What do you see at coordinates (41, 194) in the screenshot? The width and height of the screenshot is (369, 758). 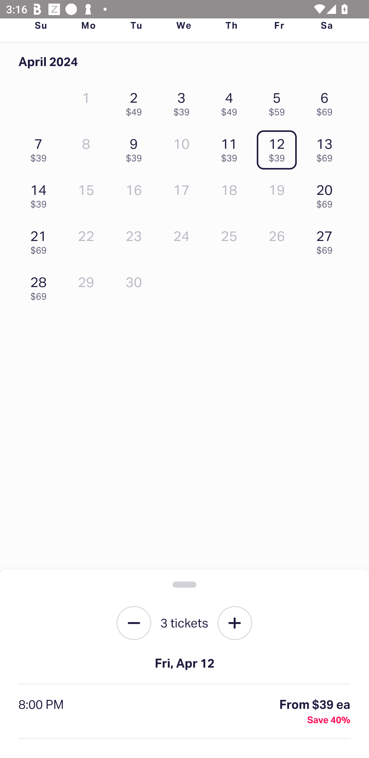 I see `14 $39` at bounding box center [41, 194].